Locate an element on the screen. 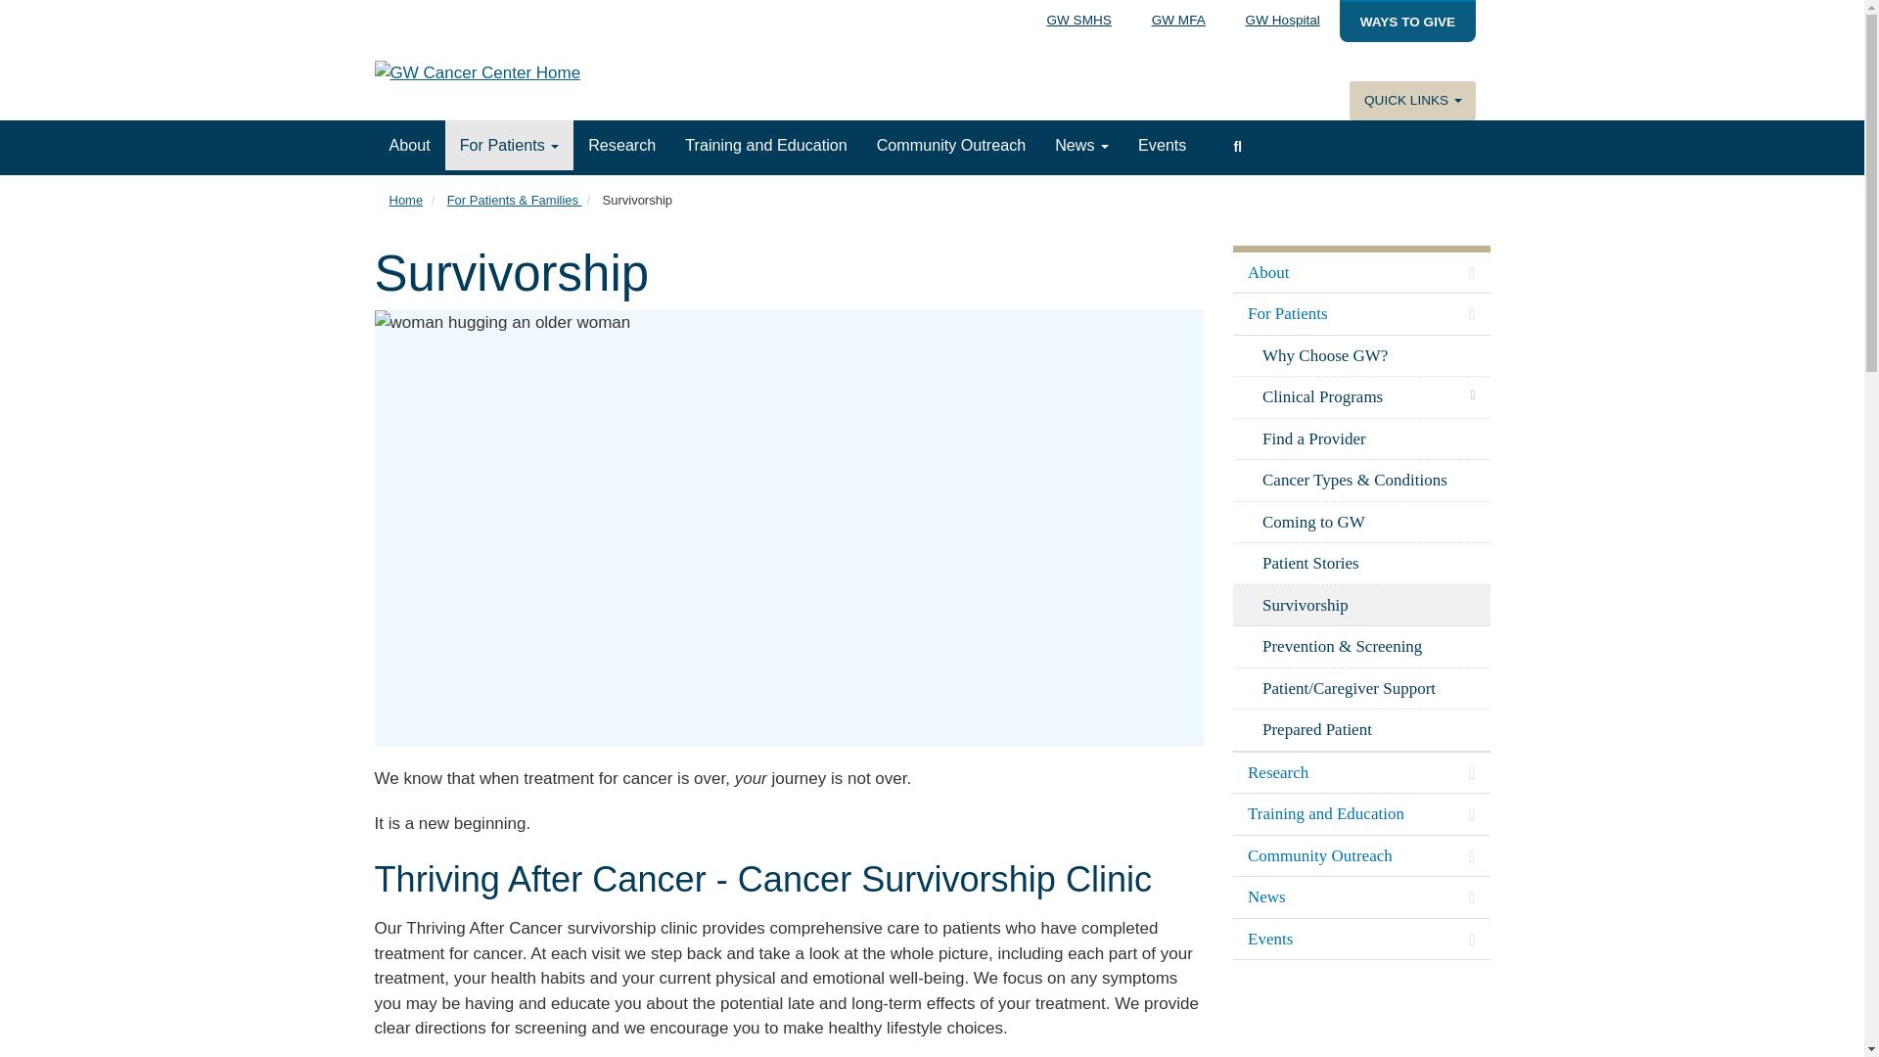  Home is located at coordinates (406, 200).